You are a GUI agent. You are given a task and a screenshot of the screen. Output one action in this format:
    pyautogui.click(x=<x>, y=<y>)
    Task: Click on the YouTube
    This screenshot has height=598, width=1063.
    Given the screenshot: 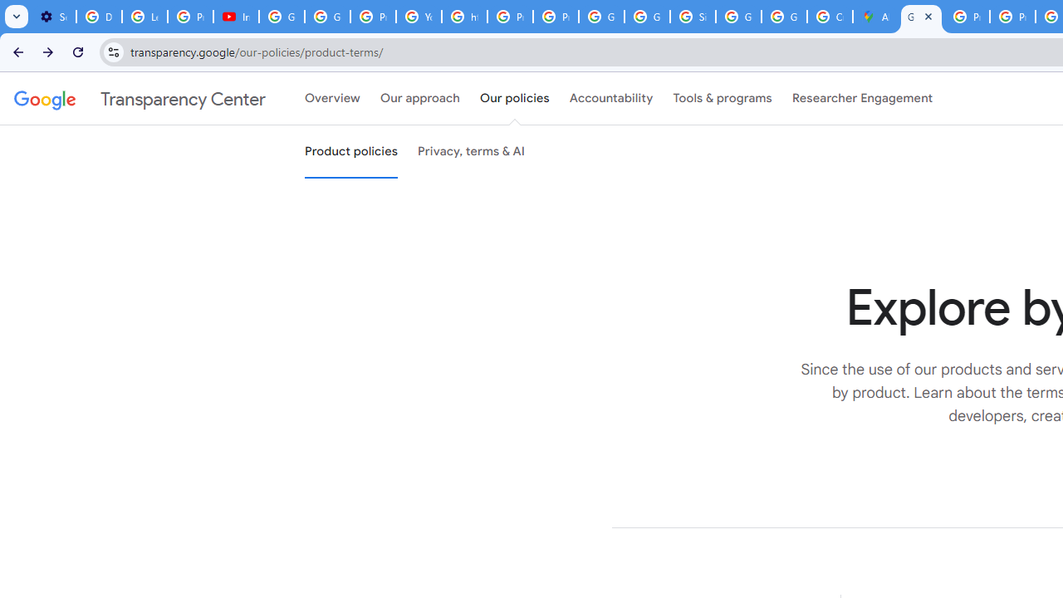 What is the action you would take?
    pyautogui.click(x=419, y=17)
    